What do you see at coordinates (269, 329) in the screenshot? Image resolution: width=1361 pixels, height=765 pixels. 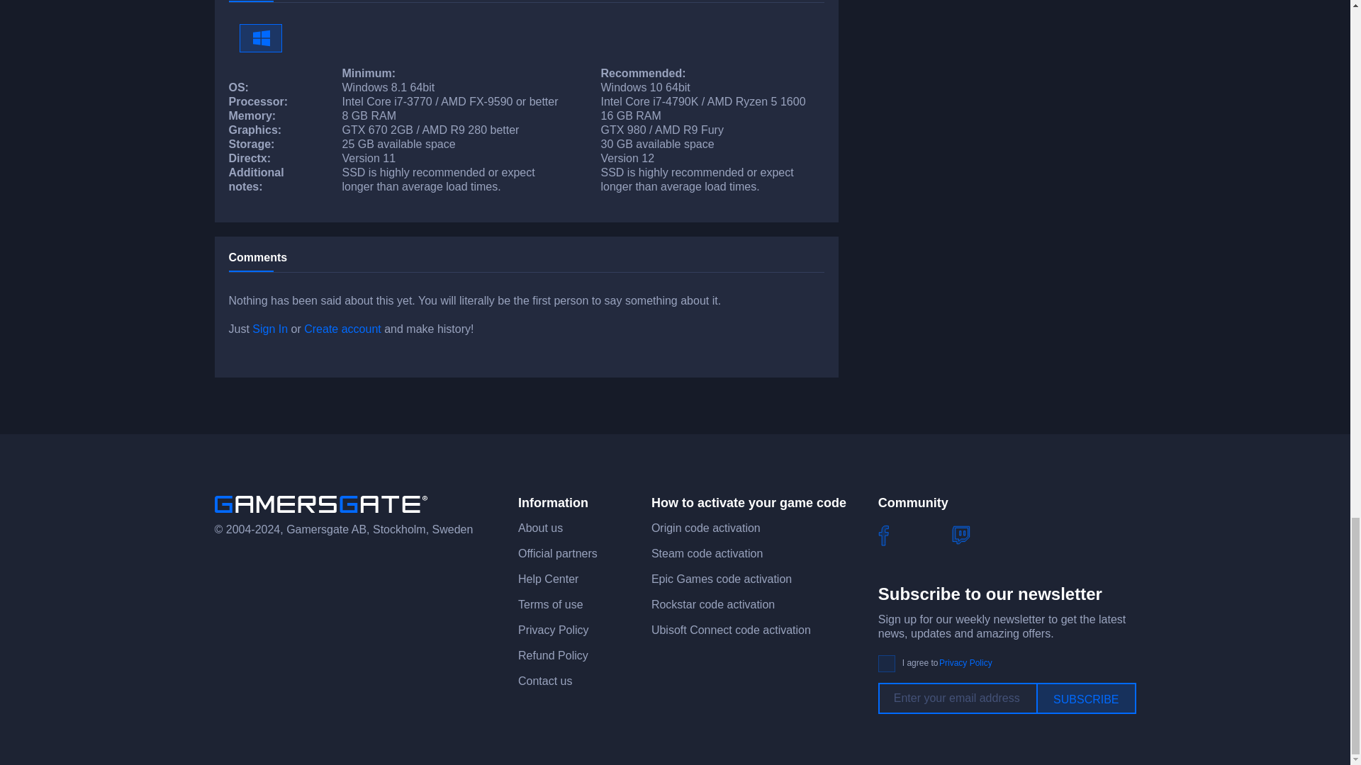 I see `Sign In` at bounding box center [269, 329].